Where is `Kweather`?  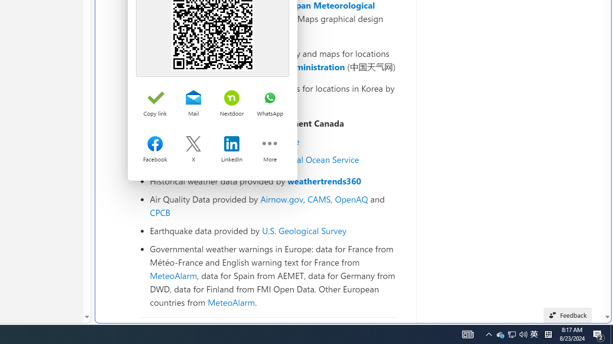 Kweather is located at coordinates (169, 101).